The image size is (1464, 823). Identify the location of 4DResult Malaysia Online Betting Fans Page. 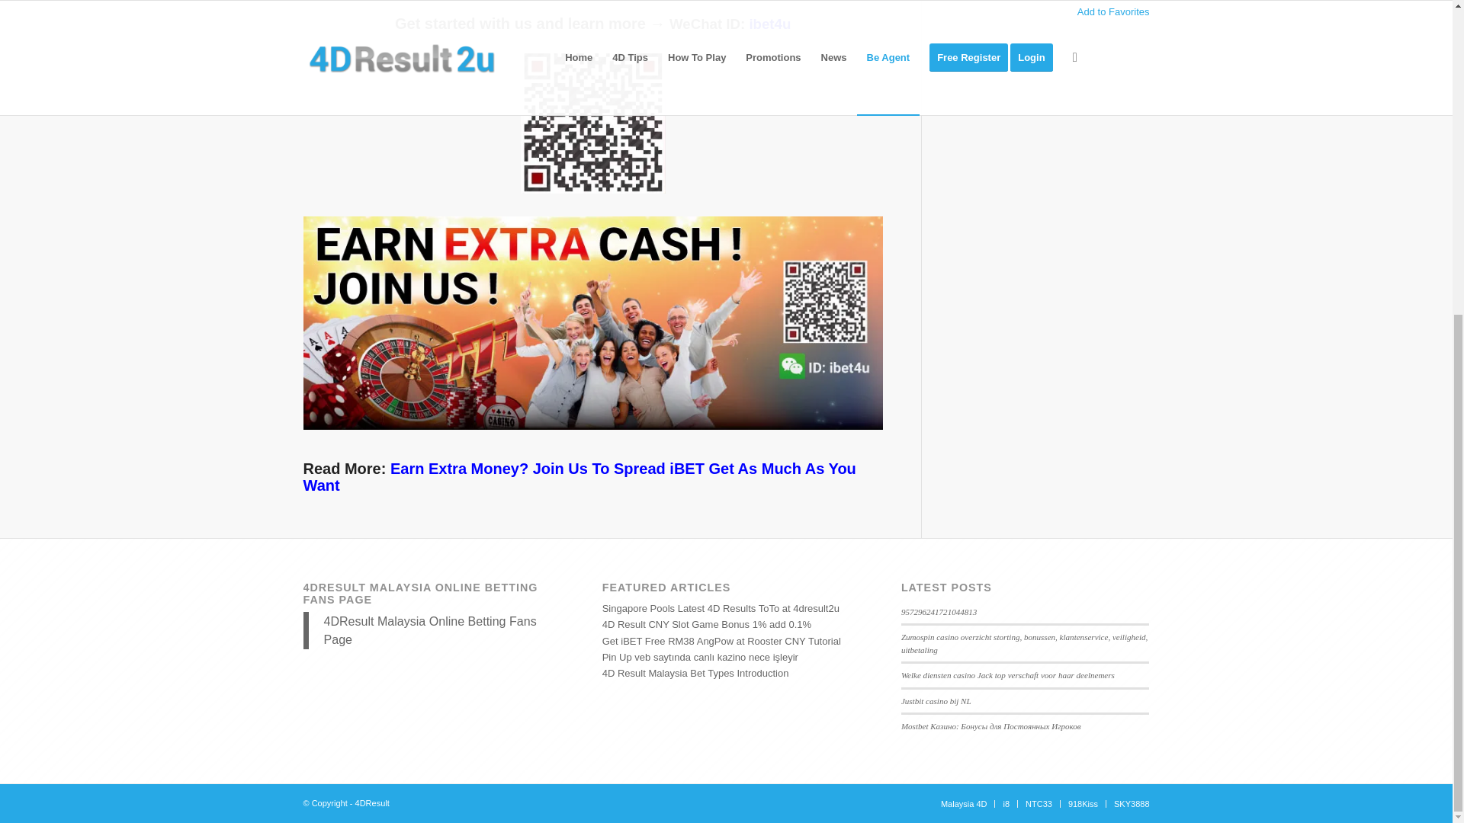
(429, 629).